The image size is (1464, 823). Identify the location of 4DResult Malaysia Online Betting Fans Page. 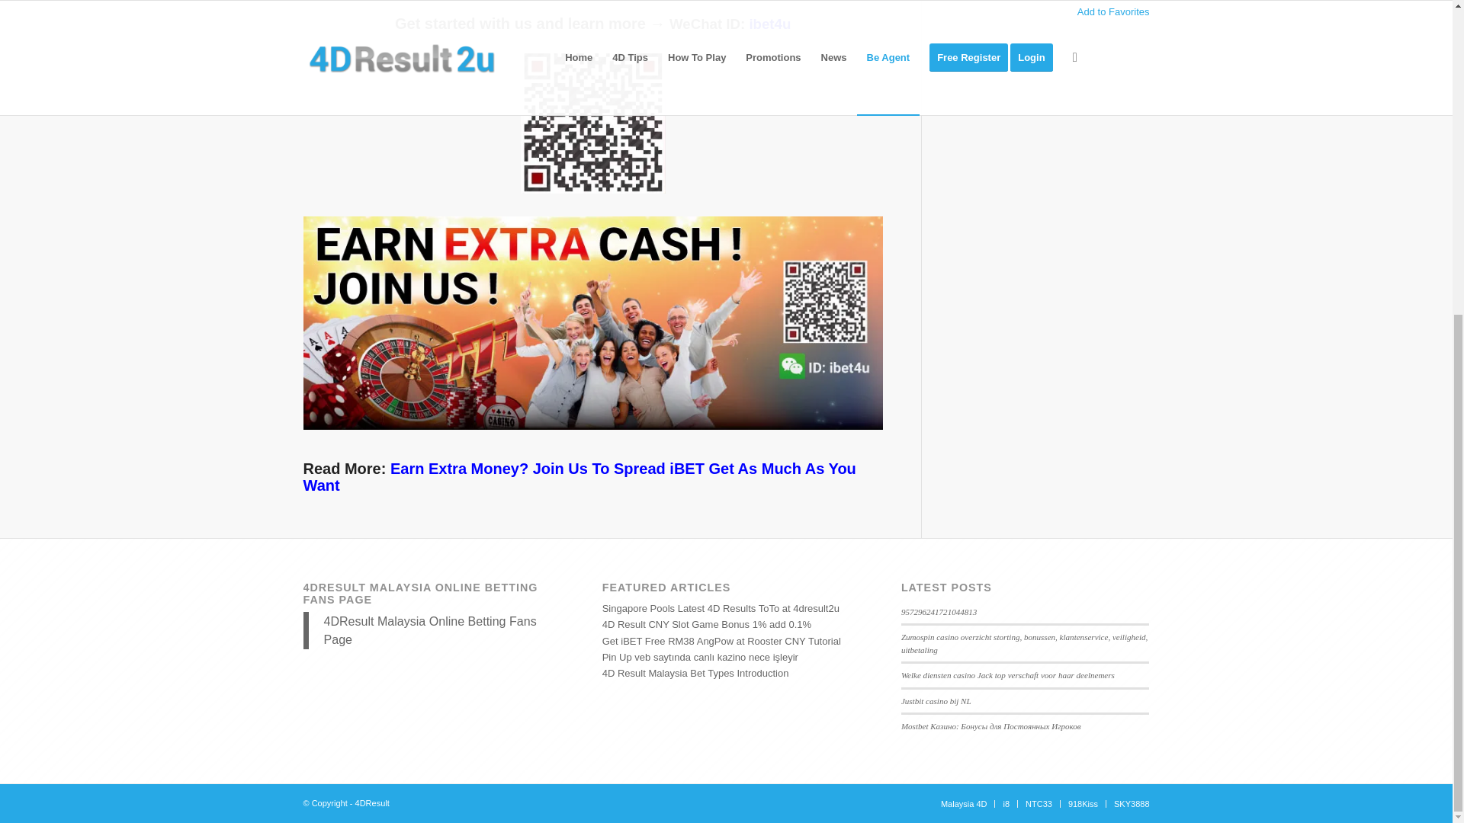
(429, 629).